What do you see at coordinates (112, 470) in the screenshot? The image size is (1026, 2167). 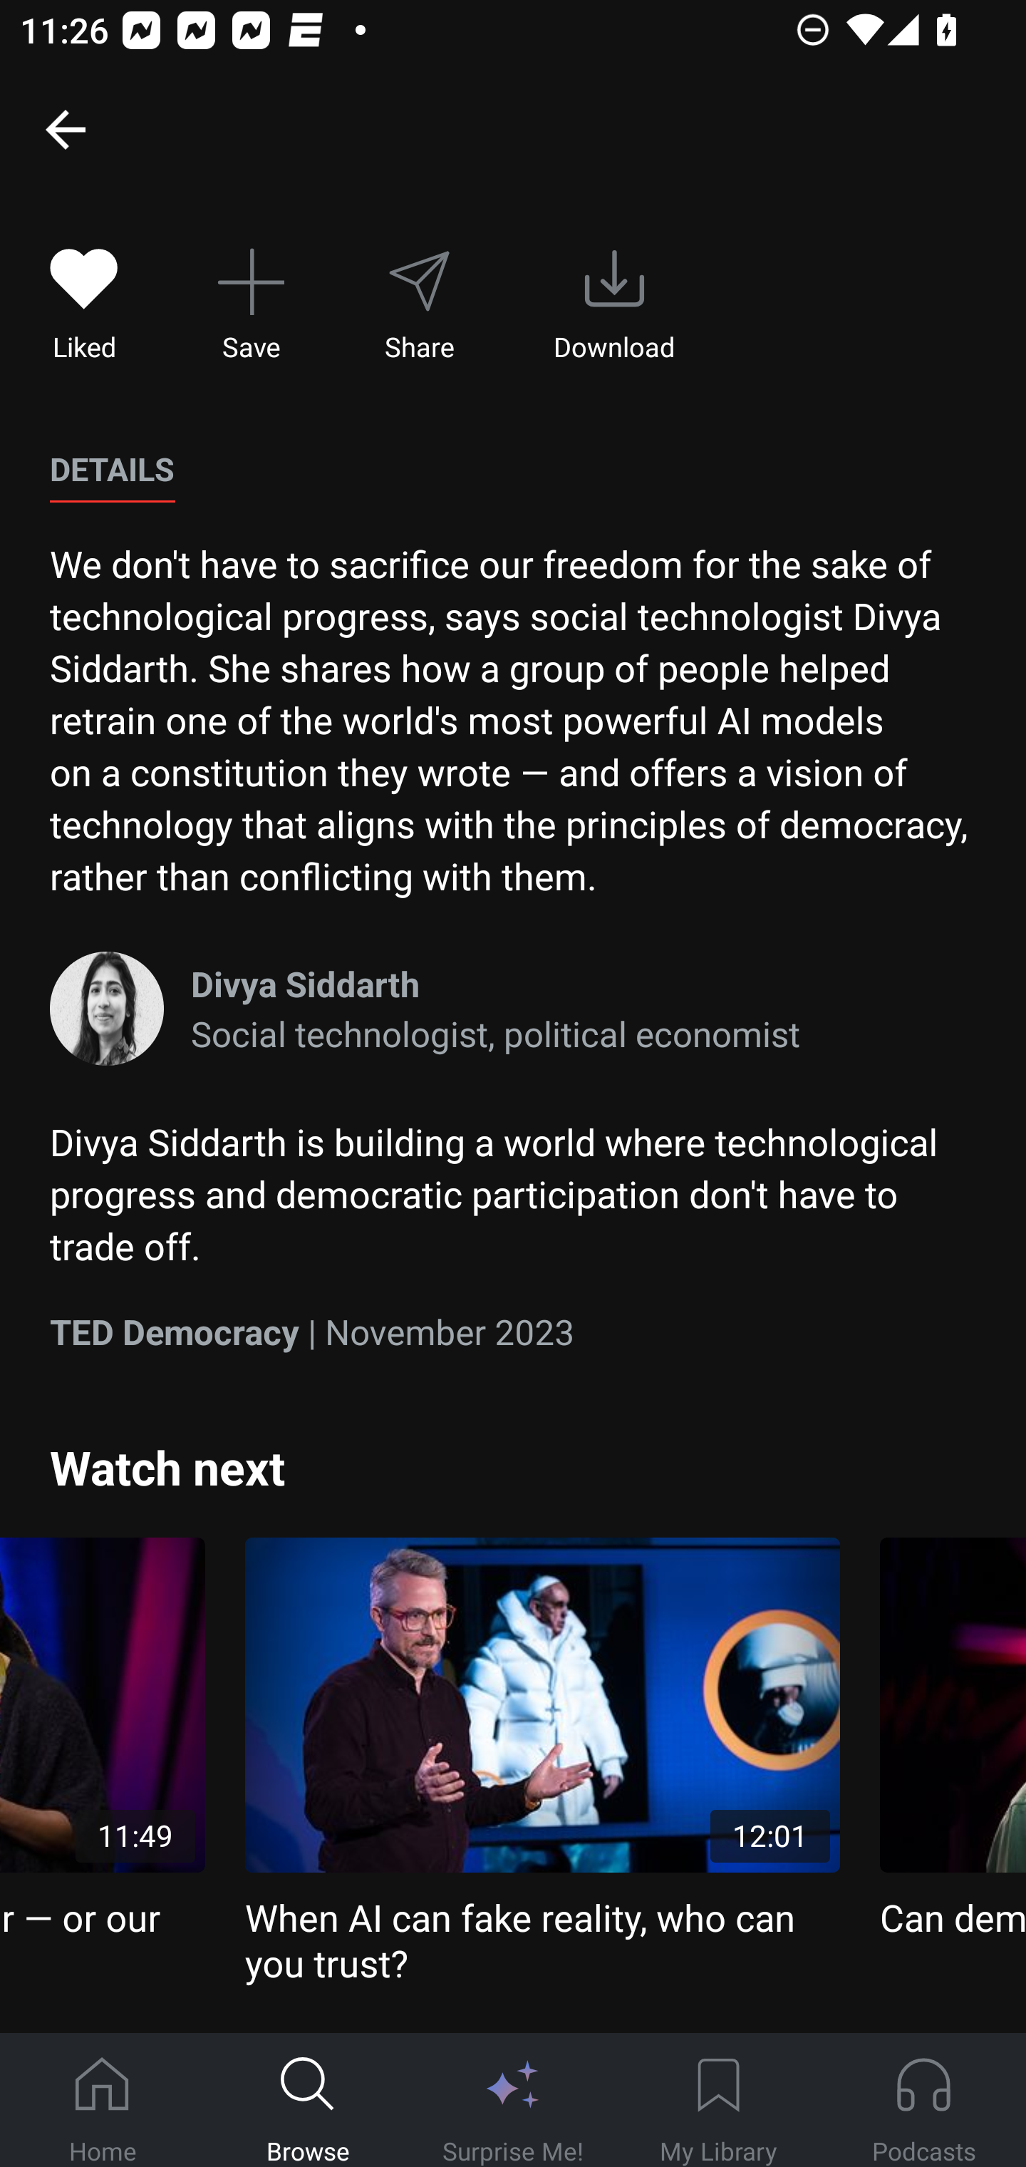 I see `DETAILS` at bounding box center [112, 470].